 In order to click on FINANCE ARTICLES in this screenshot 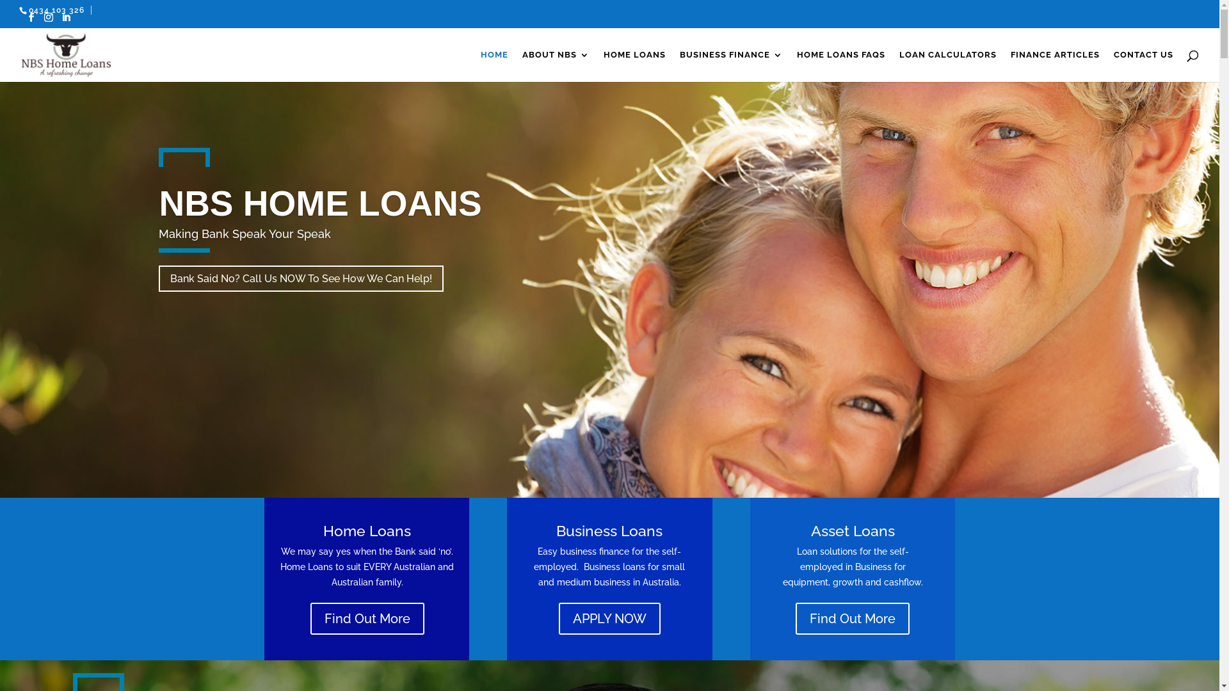, I will do `click(1055, 67)`.